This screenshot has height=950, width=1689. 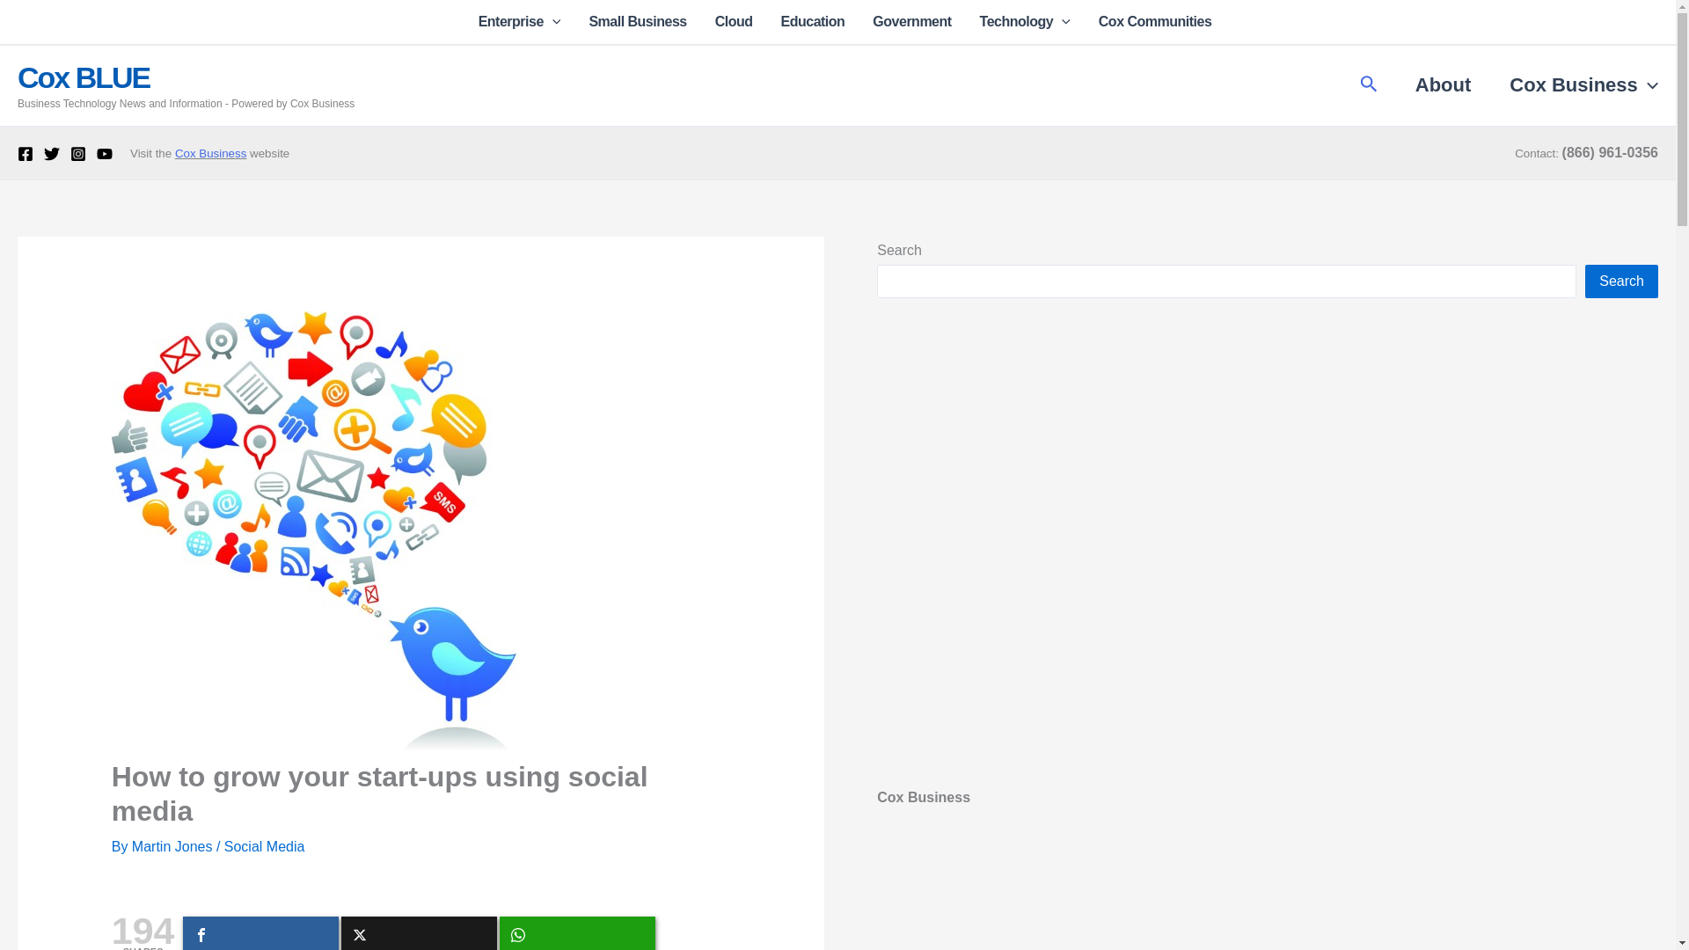 What do you see at coordinates (1267, 901) in the screenshot?
I see `City of Parma Fire Department` at bounding box center [1267, 901].